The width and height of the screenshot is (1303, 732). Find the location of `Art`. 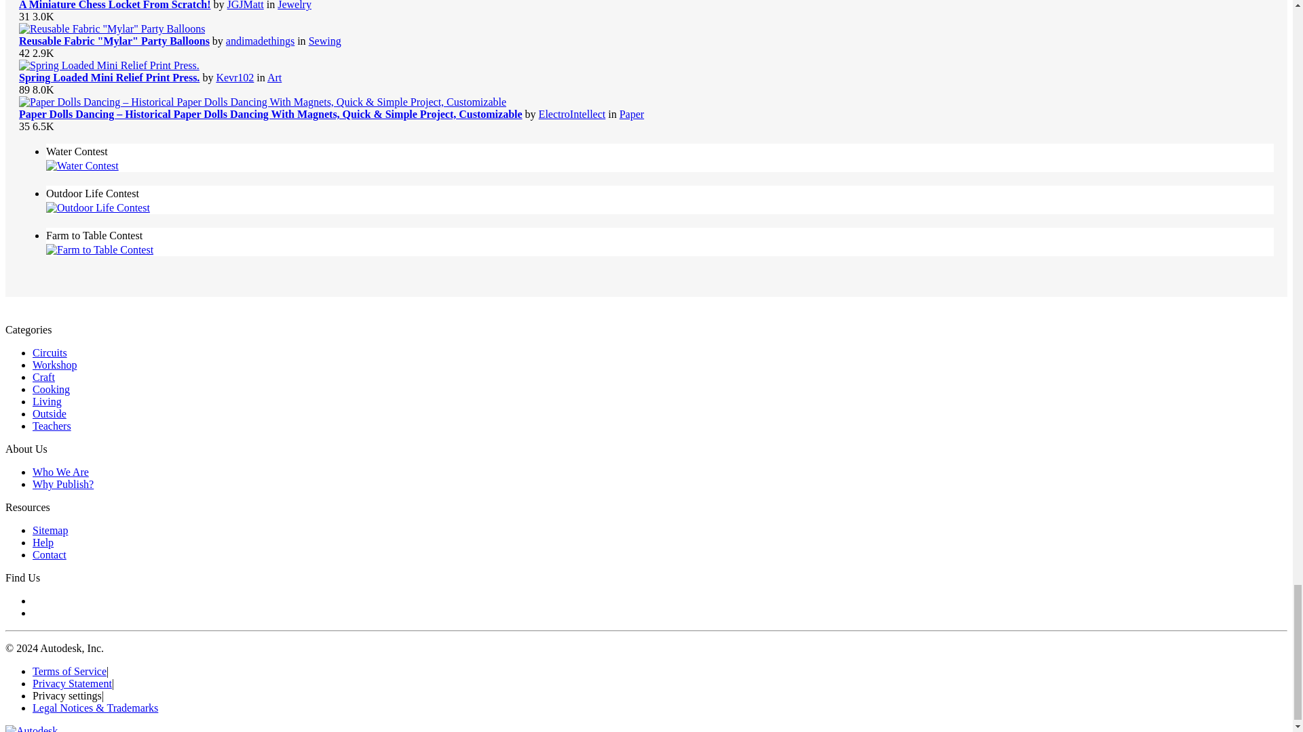

Art is located at coordinates (274, 77).